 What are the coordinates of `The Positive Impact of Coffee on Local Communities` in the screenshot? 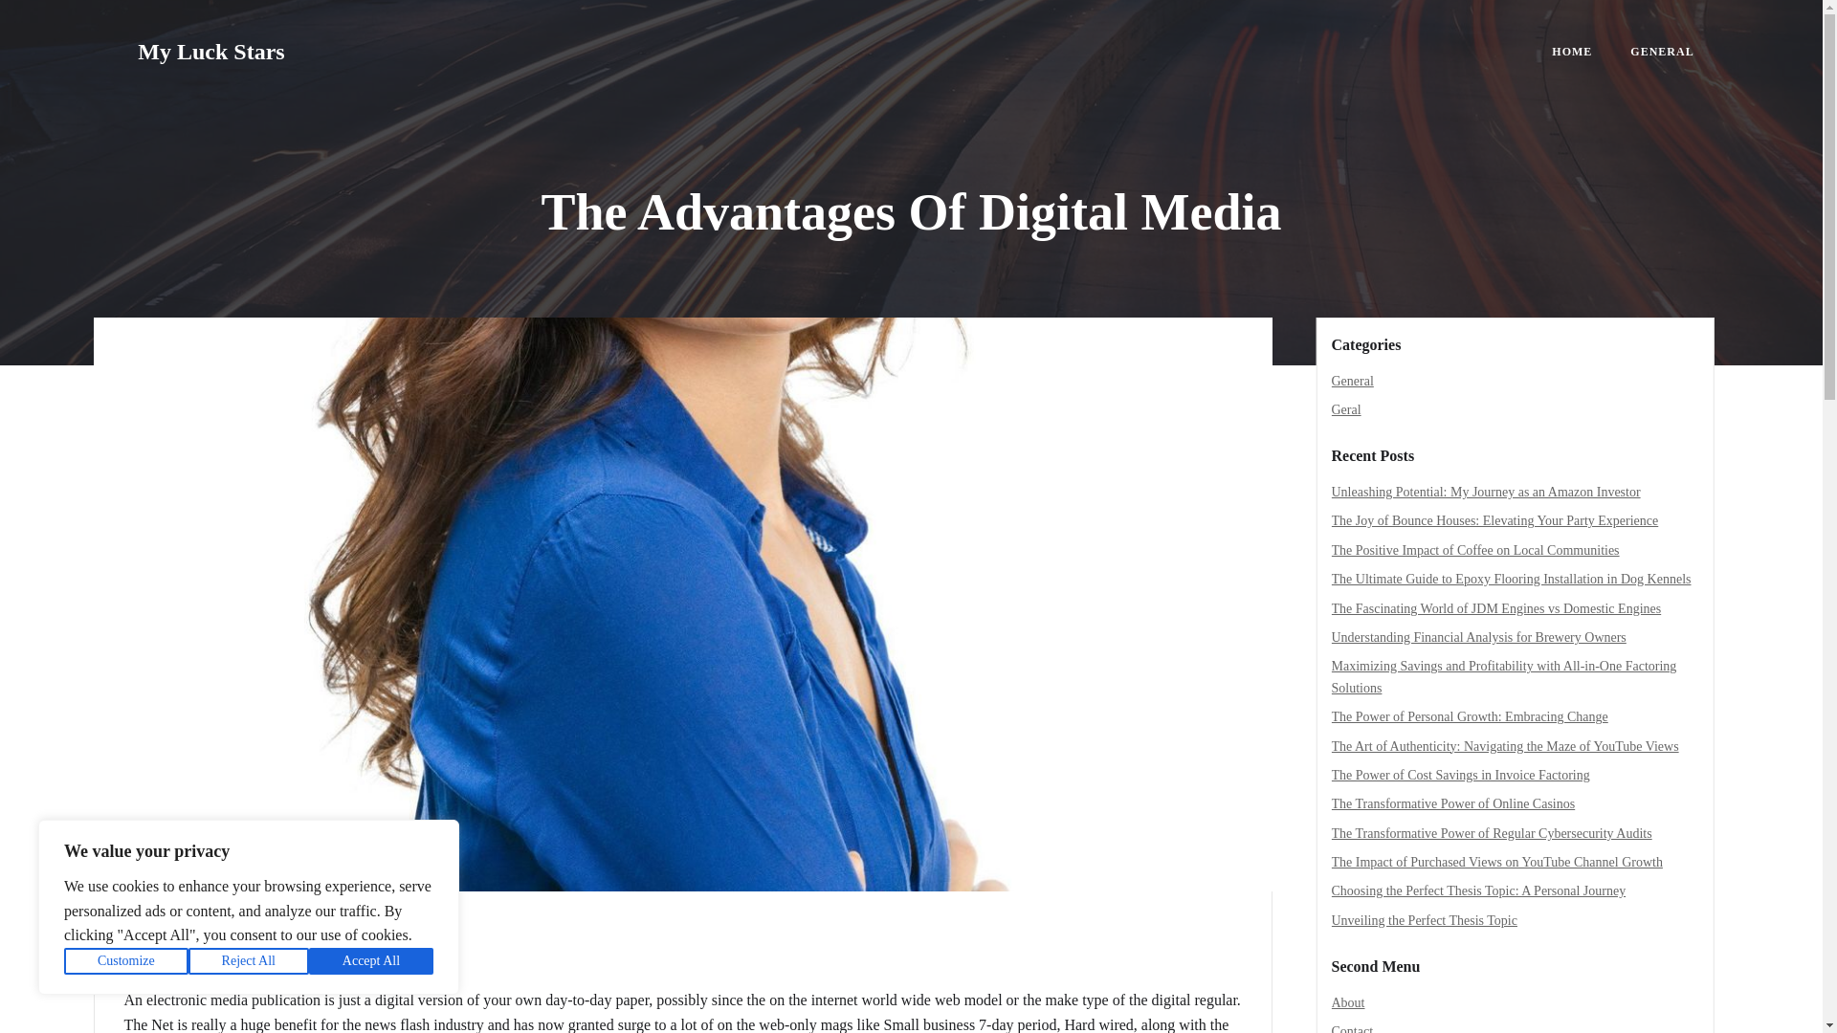 It's located at (1475, 551).